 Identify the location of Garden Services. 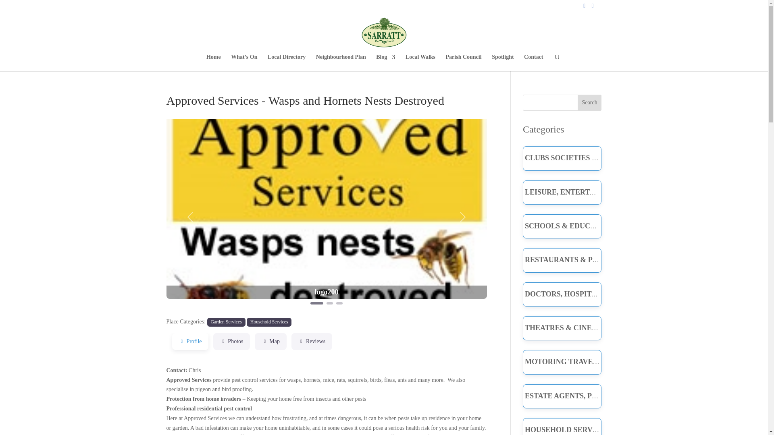
(226, 322).